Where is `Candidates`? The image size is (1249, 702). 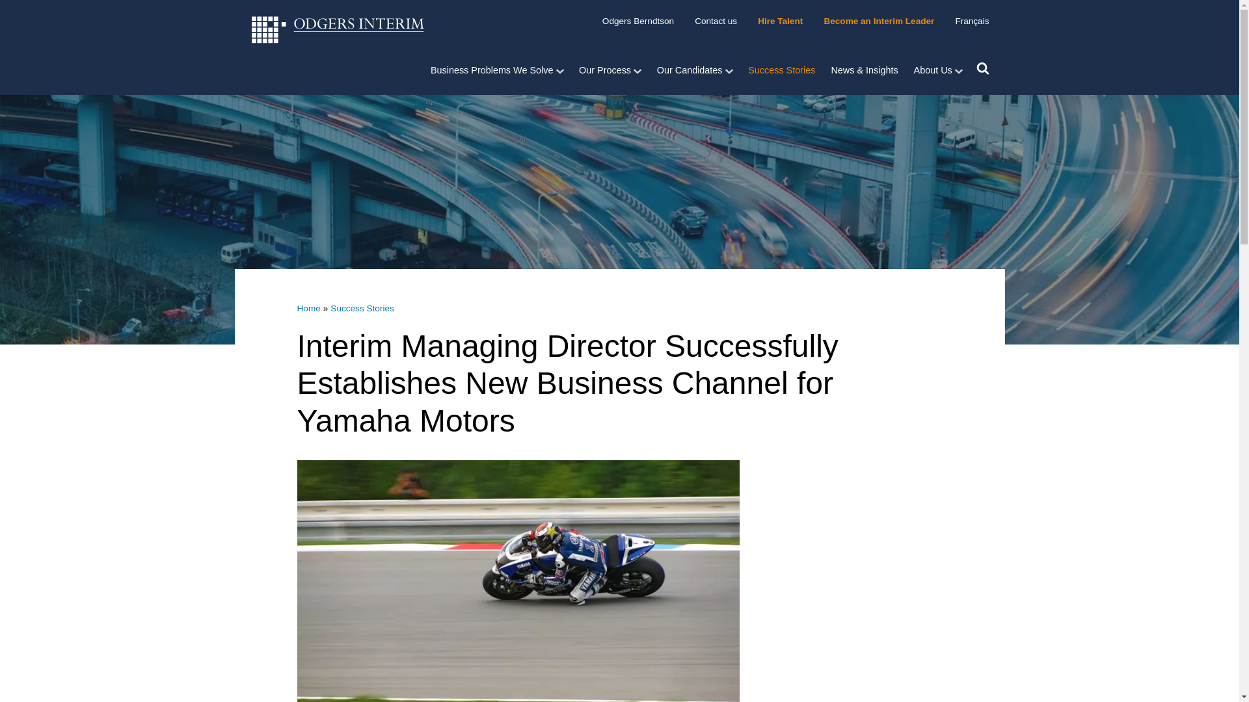 Candidates is located at coordinates (695, 70).